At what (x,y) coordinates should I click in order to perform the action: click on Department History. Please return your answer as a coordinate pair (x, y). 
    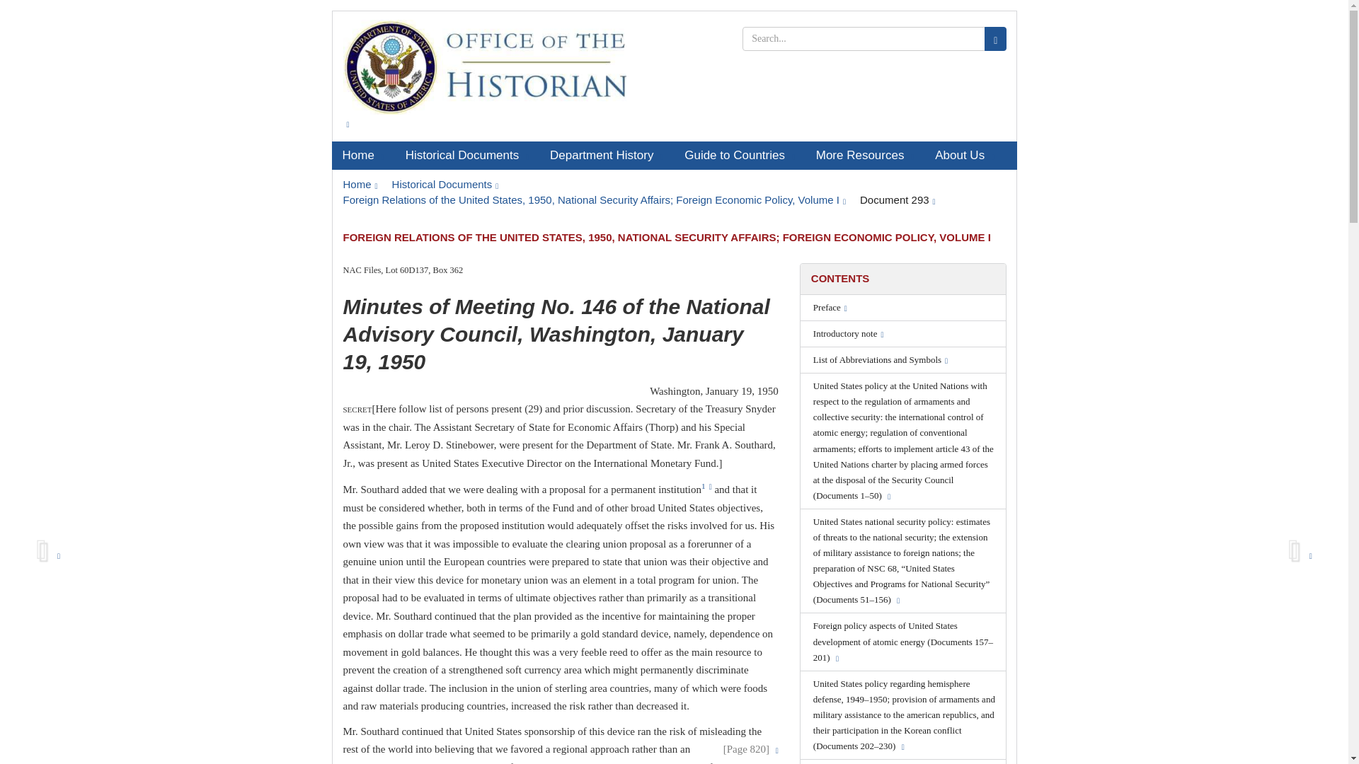
    Looking at the image, I should click on (607, 155).